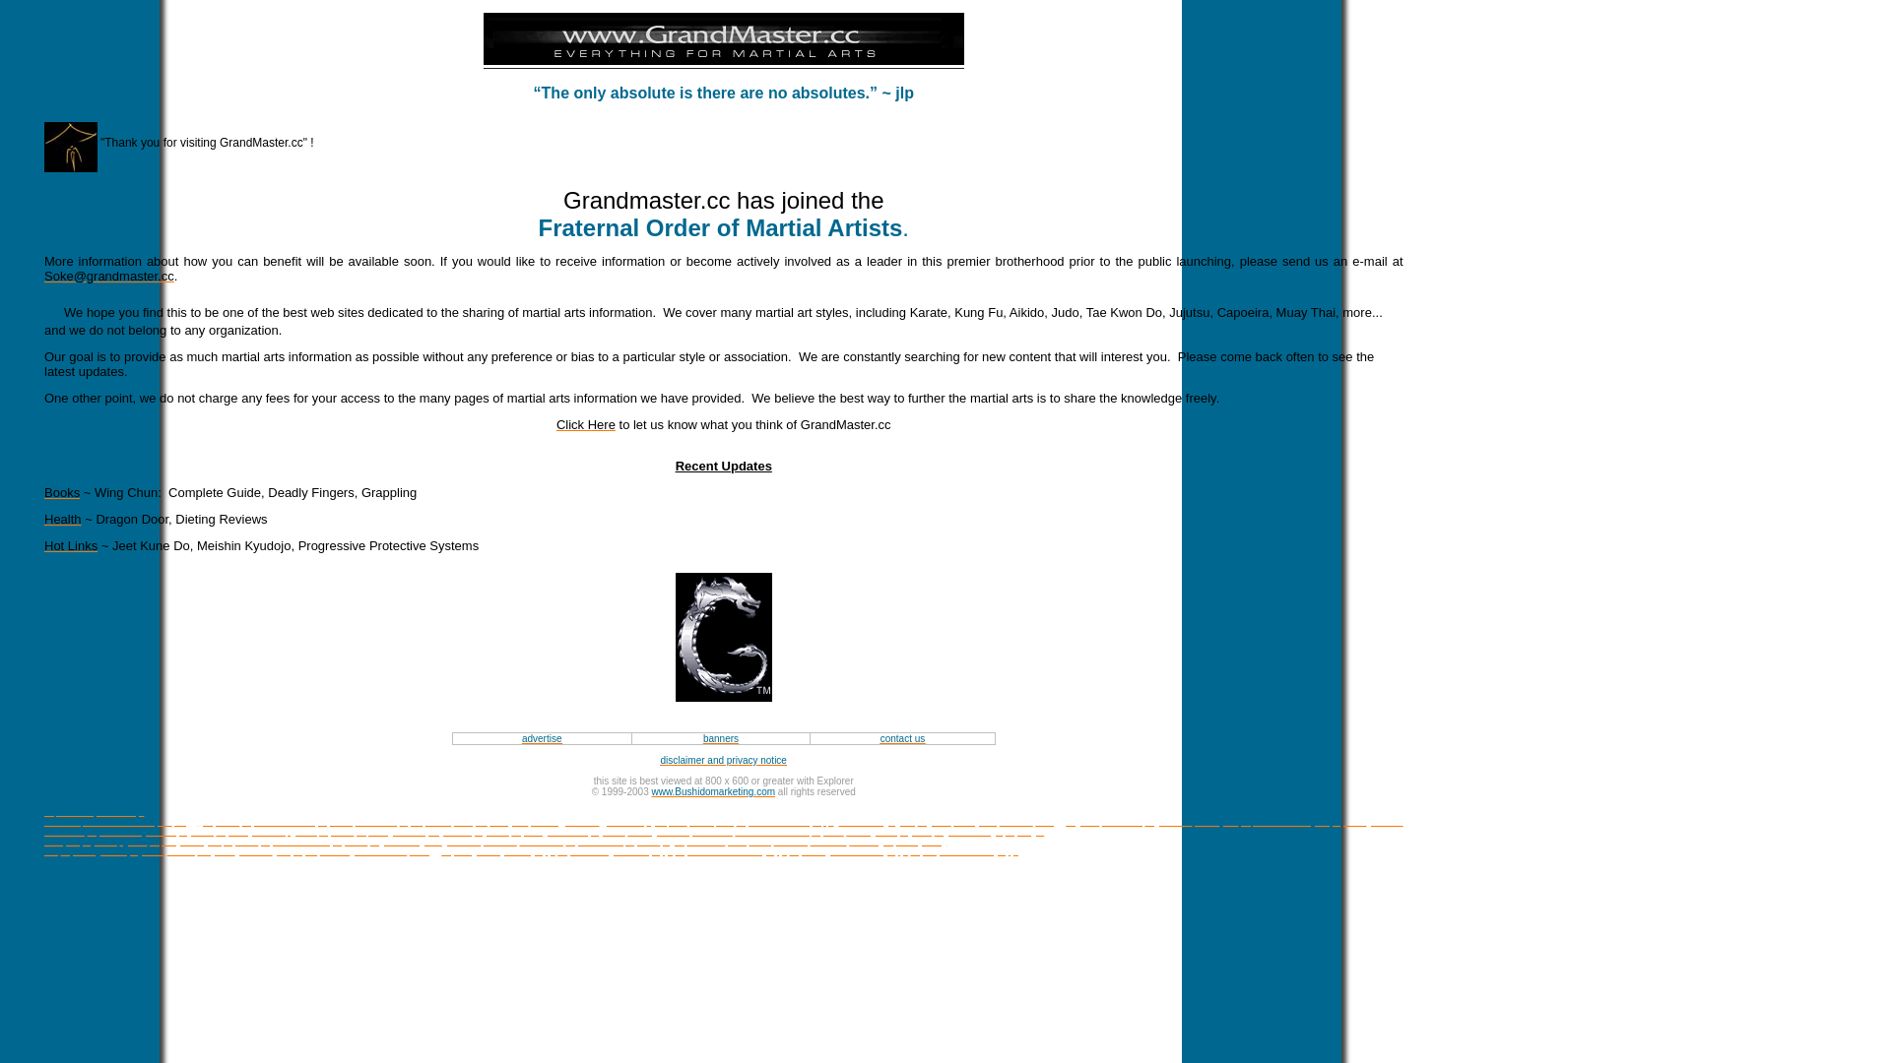  Describe the element at coordinates (63, 520) in the screenshot. I see `Health` at that location.